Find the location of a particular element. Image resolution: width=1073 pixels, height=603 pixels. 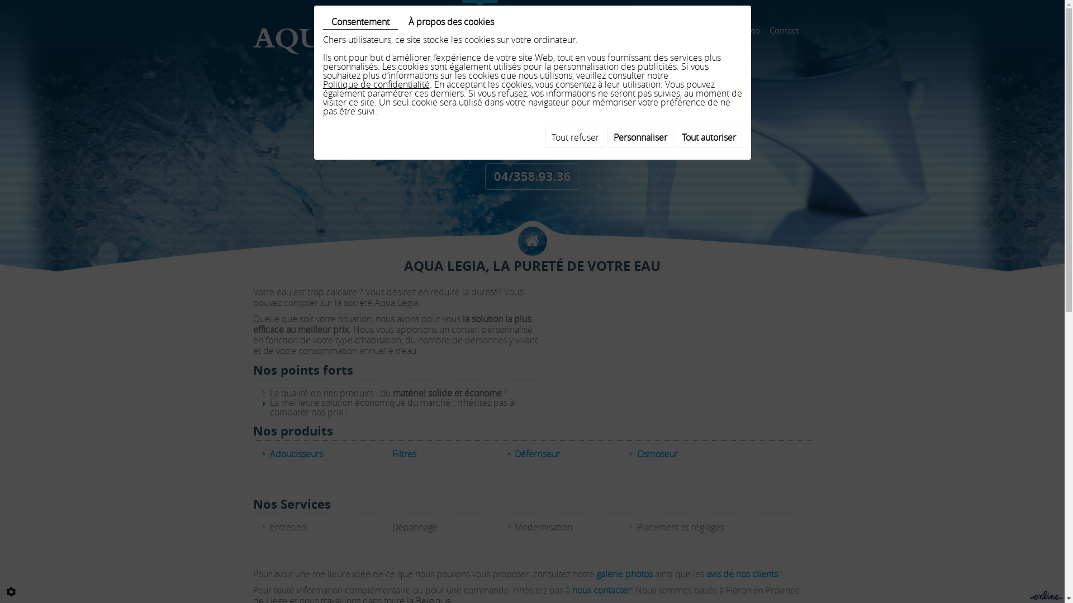

Filtres is located at coordinates (576, 30).